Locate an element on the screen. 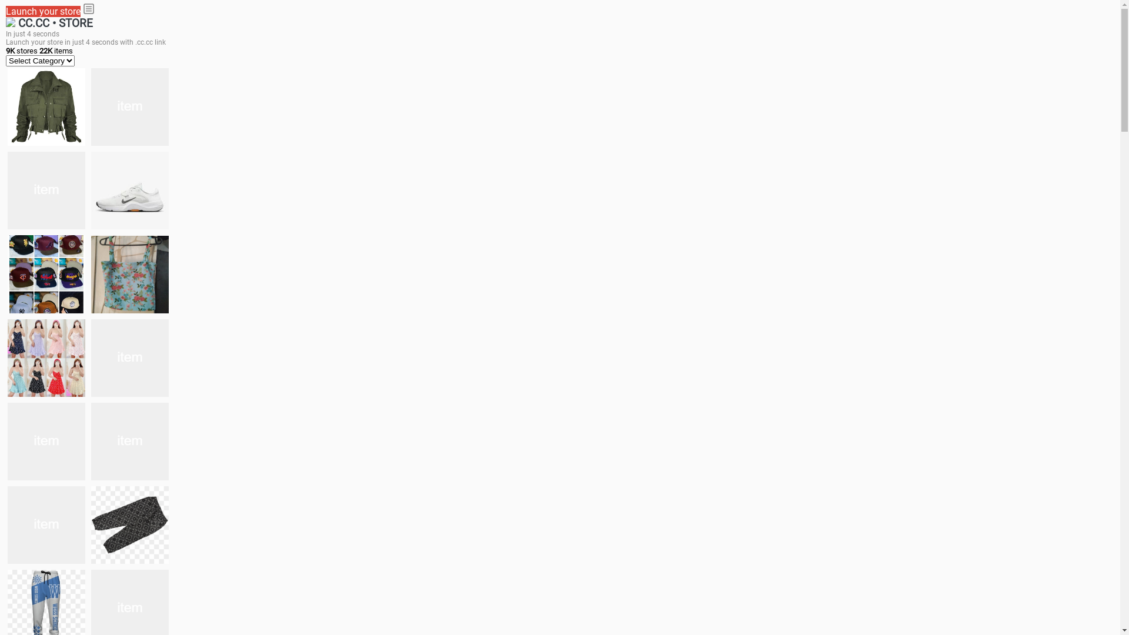 This screenshot has width=1129, height=635. Zapatillas is located at coordinates (46, 525).